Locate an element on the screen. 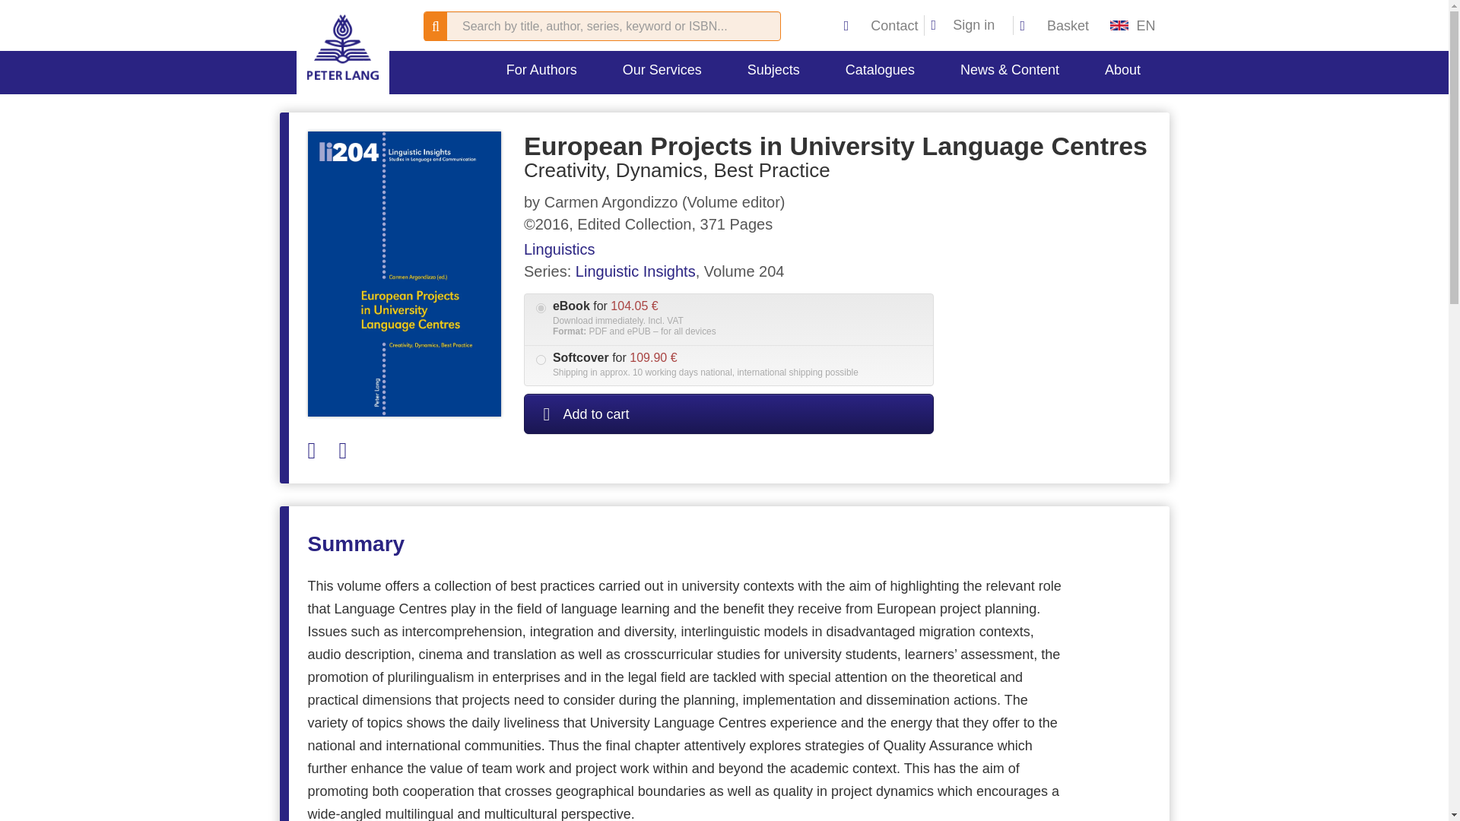  Contact is located at coordinates (882, 26).